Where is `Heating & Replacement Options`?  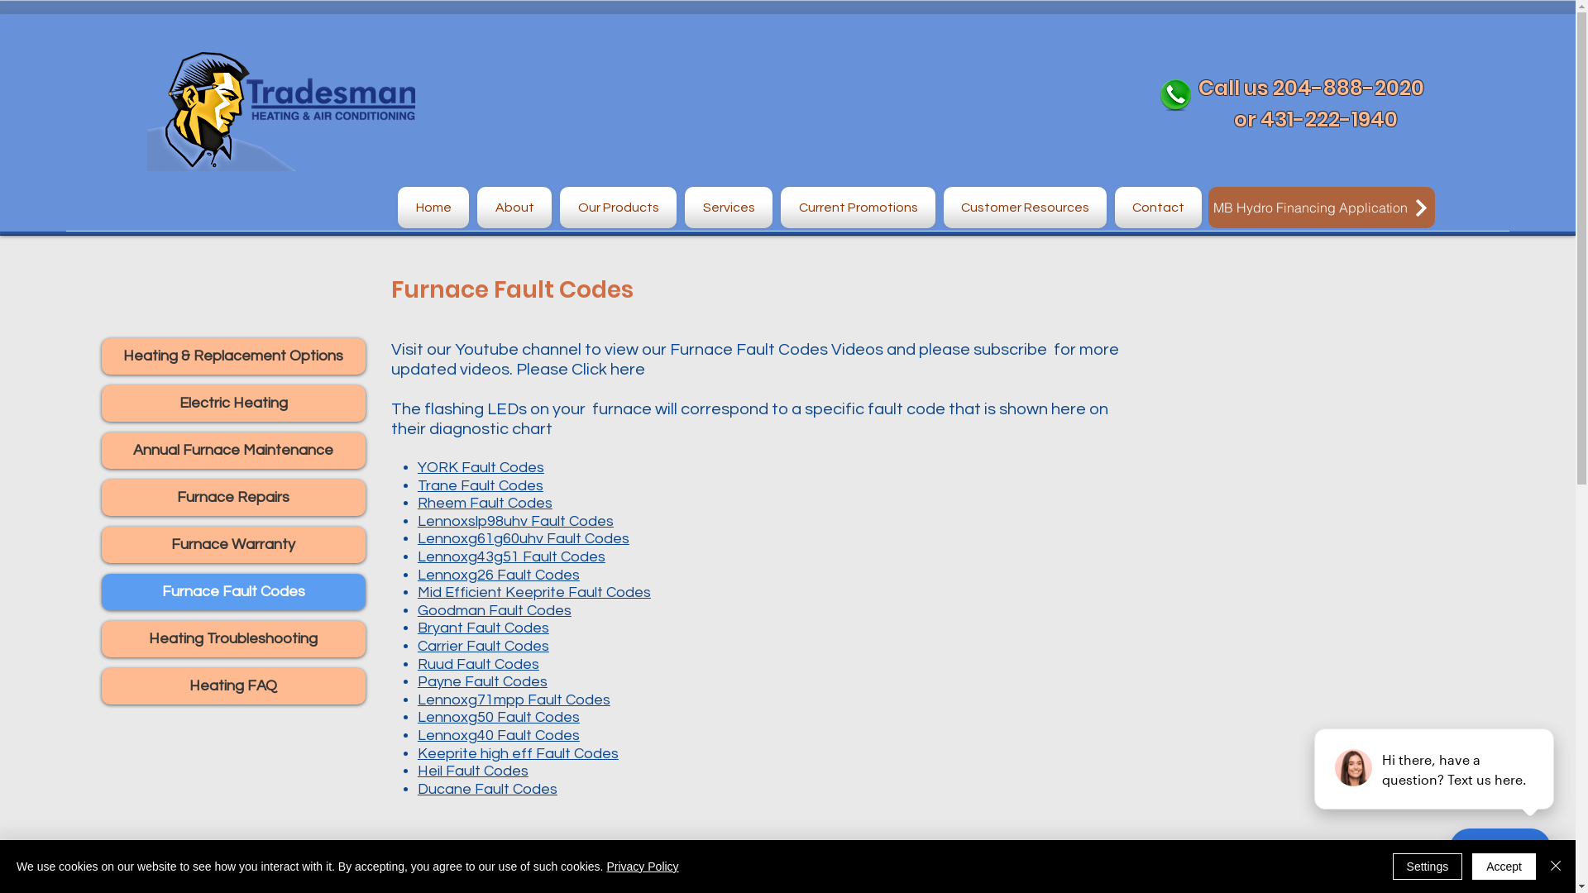
Heating & Replacement Options is located at coordinates (233, 356).